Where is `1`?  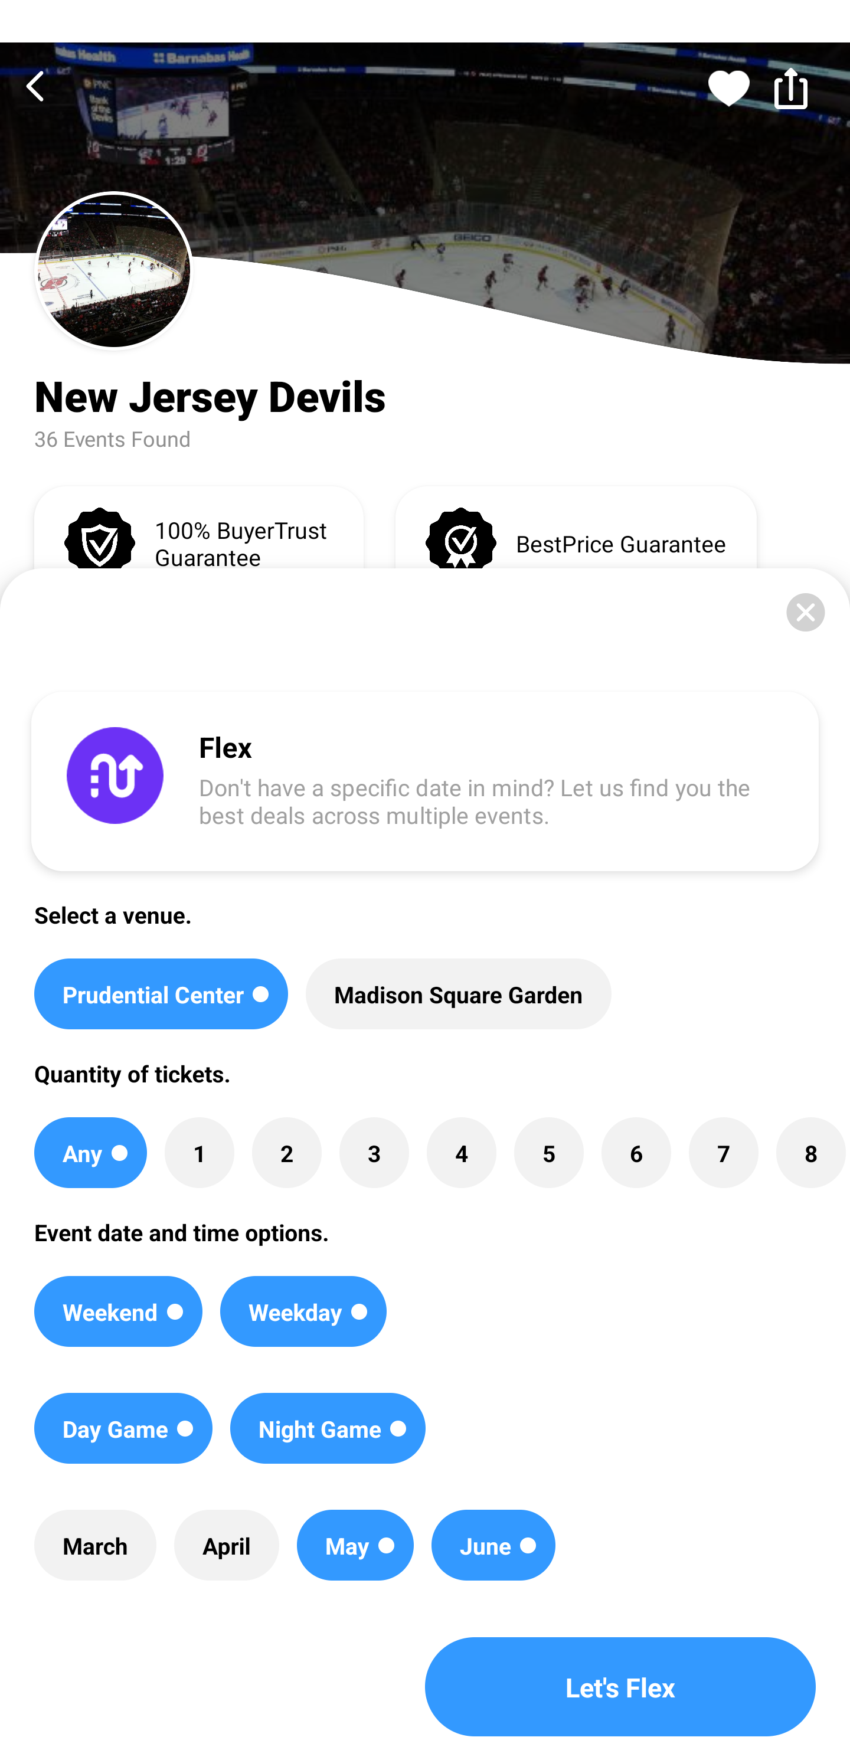
1 is located at coordinates (200, 1153).